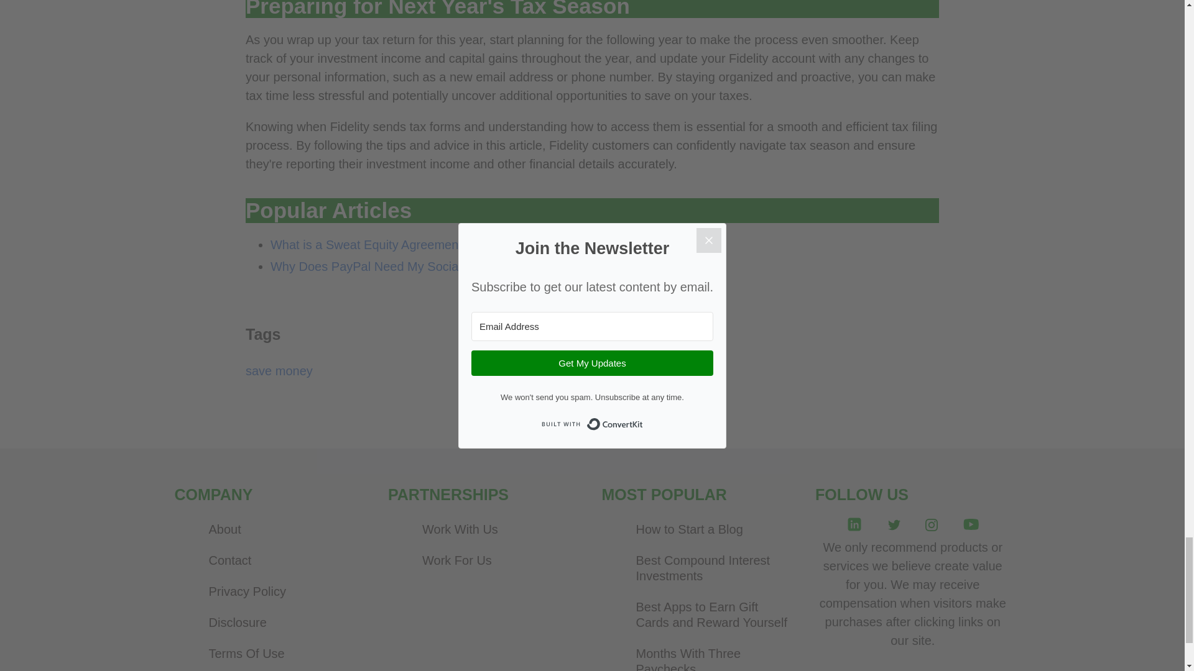  What do you see at coordinates (284, 560) in the screenshot?
I see `Contact` at bounding box center [284, 560].